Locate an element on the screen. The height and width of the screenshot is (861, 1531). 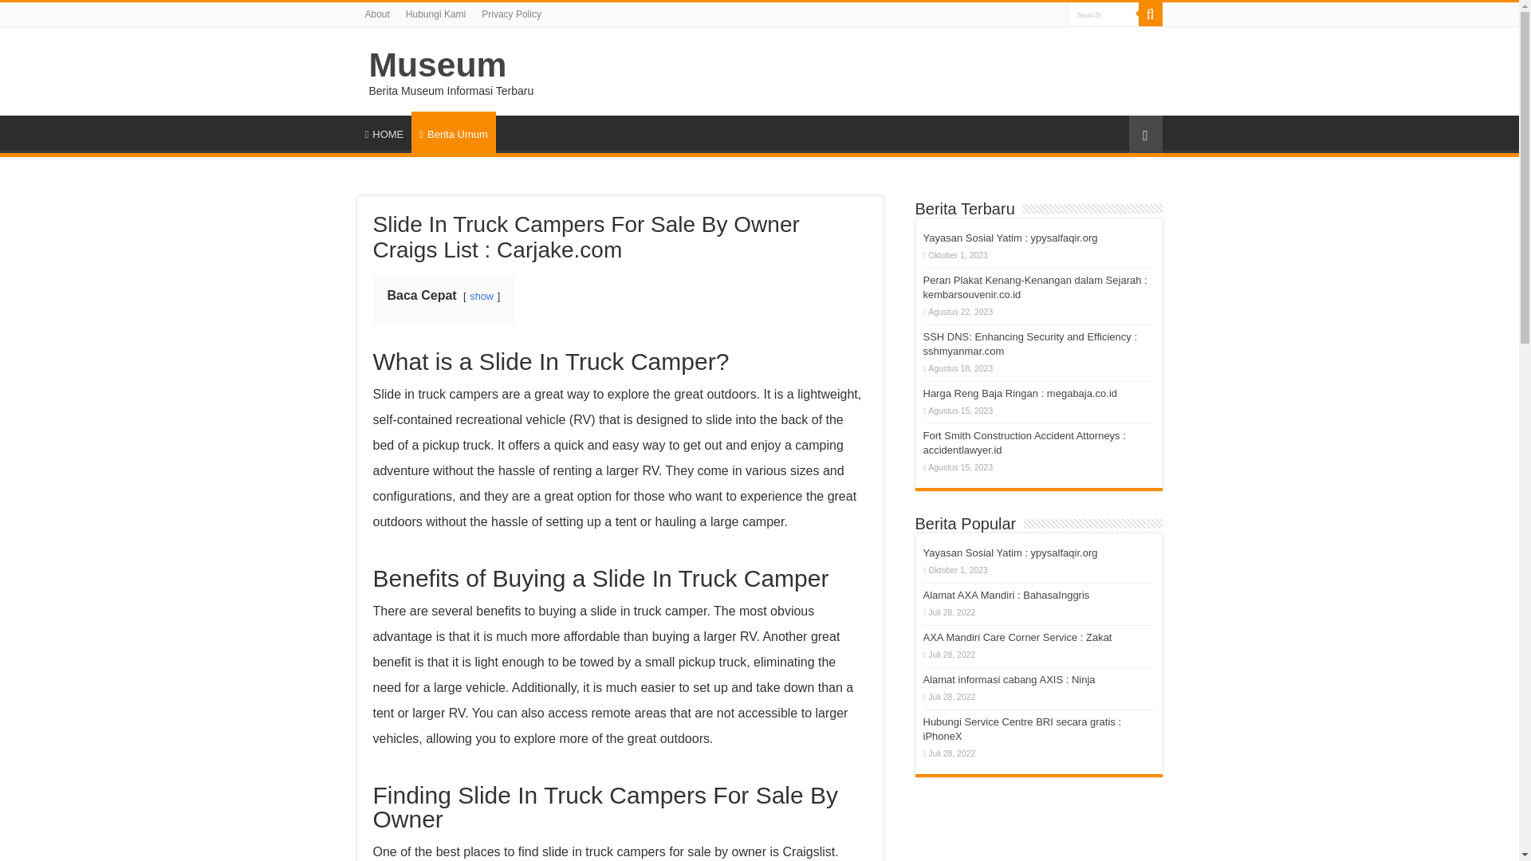
SSH DNS: Enhancing Security and Efficiency : sshmyanmar.com is located at coordinates (1030, 344).